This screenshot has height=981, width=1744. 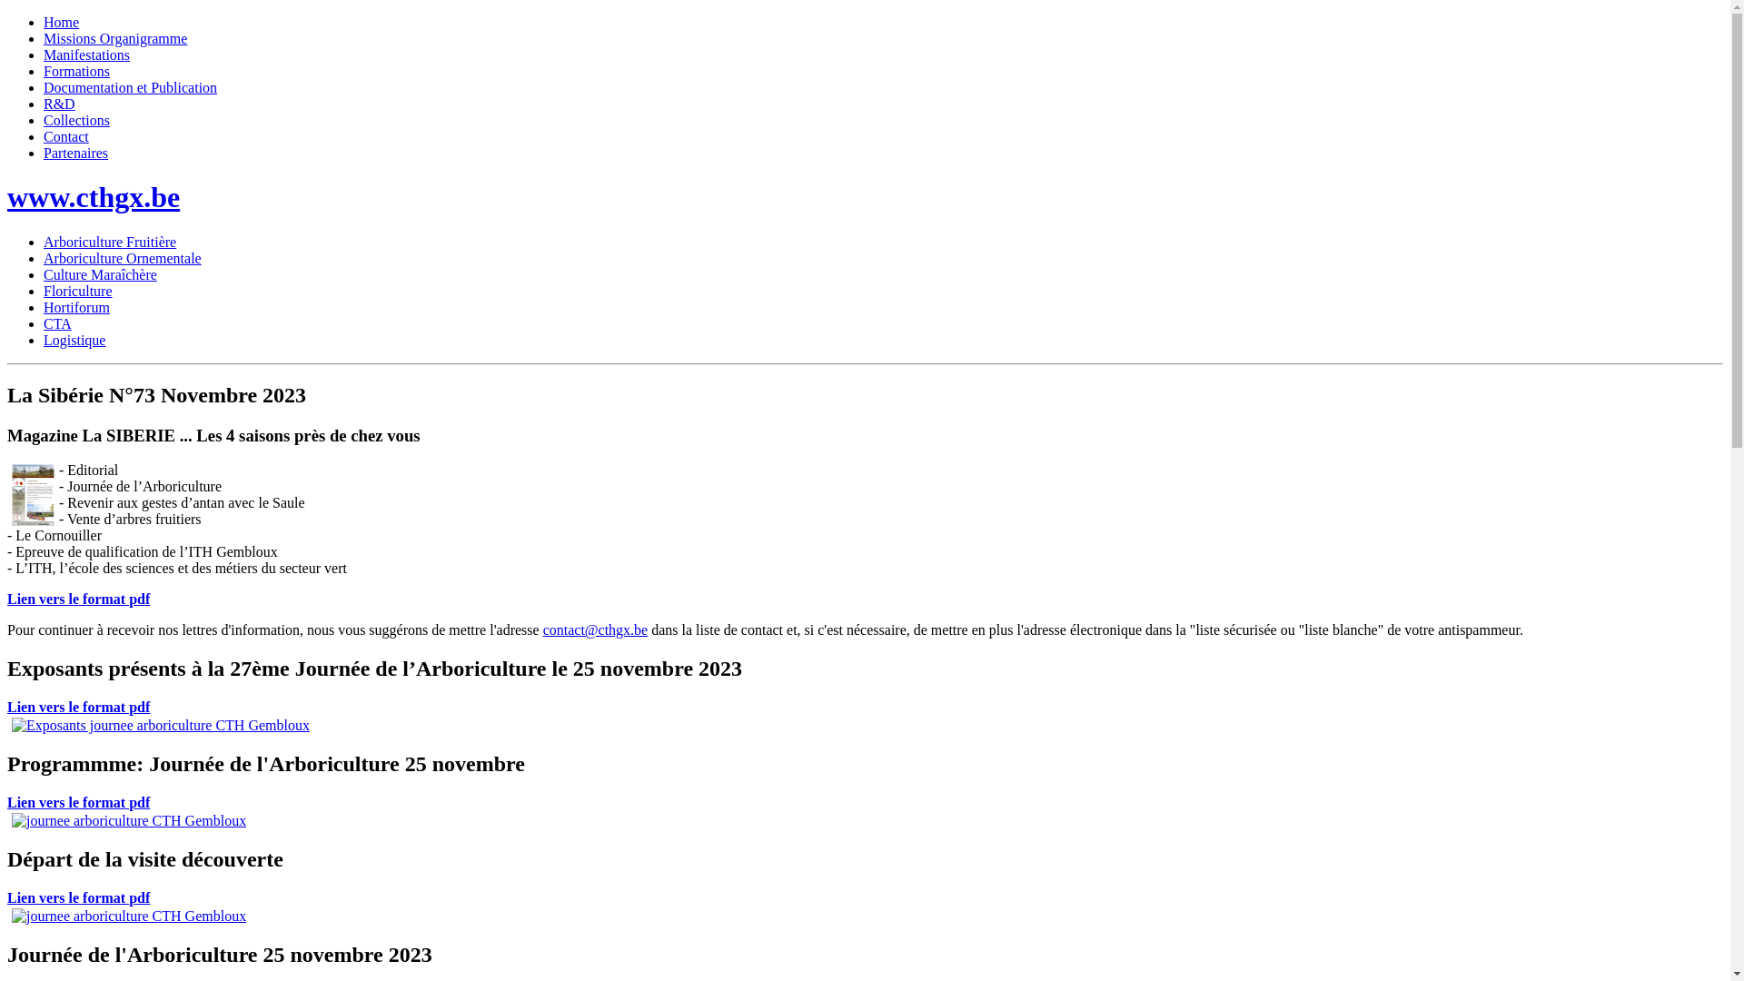 I want to click on Floriculture, so click(x=78, y=291).